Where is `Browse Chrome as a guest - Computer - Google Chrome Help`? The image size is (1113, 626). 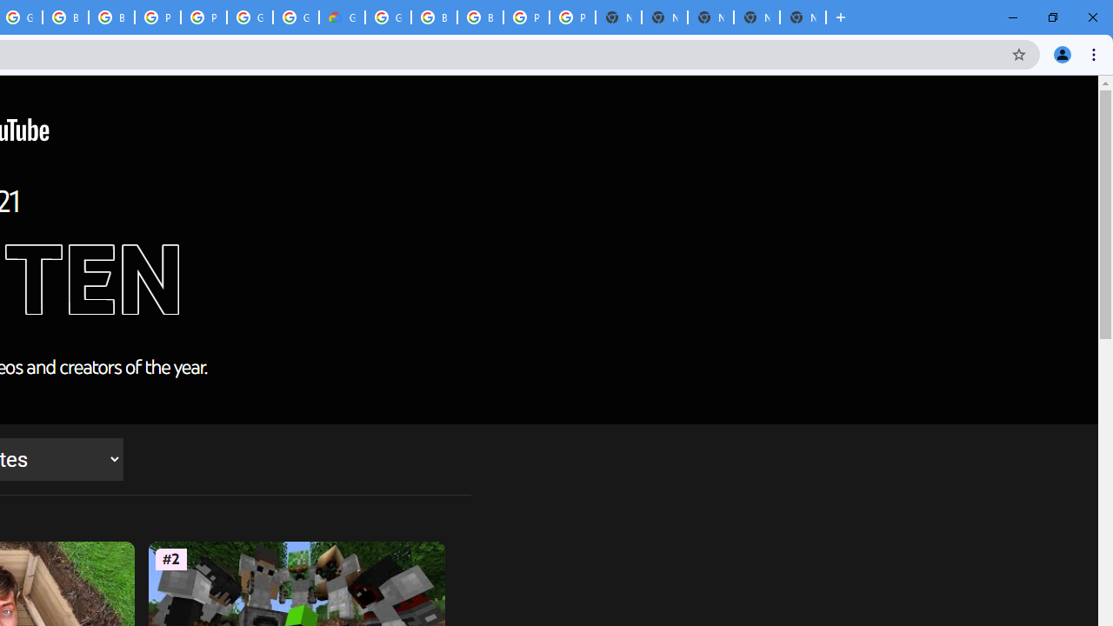
Browse Chrome as a guest - Computer - Google Chrome Help is located at coordinates (434, 17).